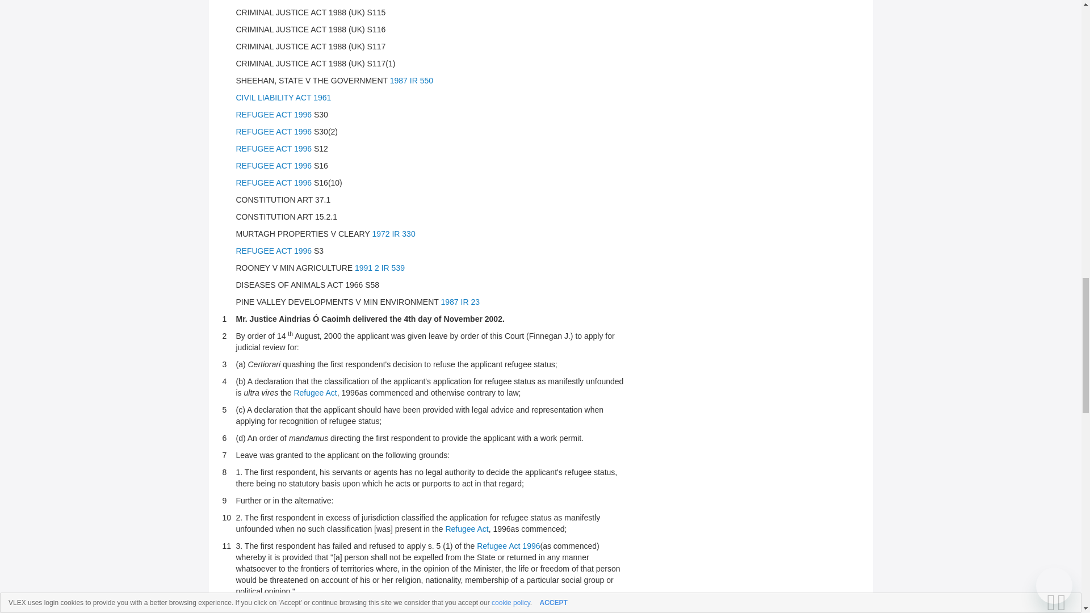 The image size is (1090, 613). I want to click on REFUGEE ACT 1996, so click(274, 149).